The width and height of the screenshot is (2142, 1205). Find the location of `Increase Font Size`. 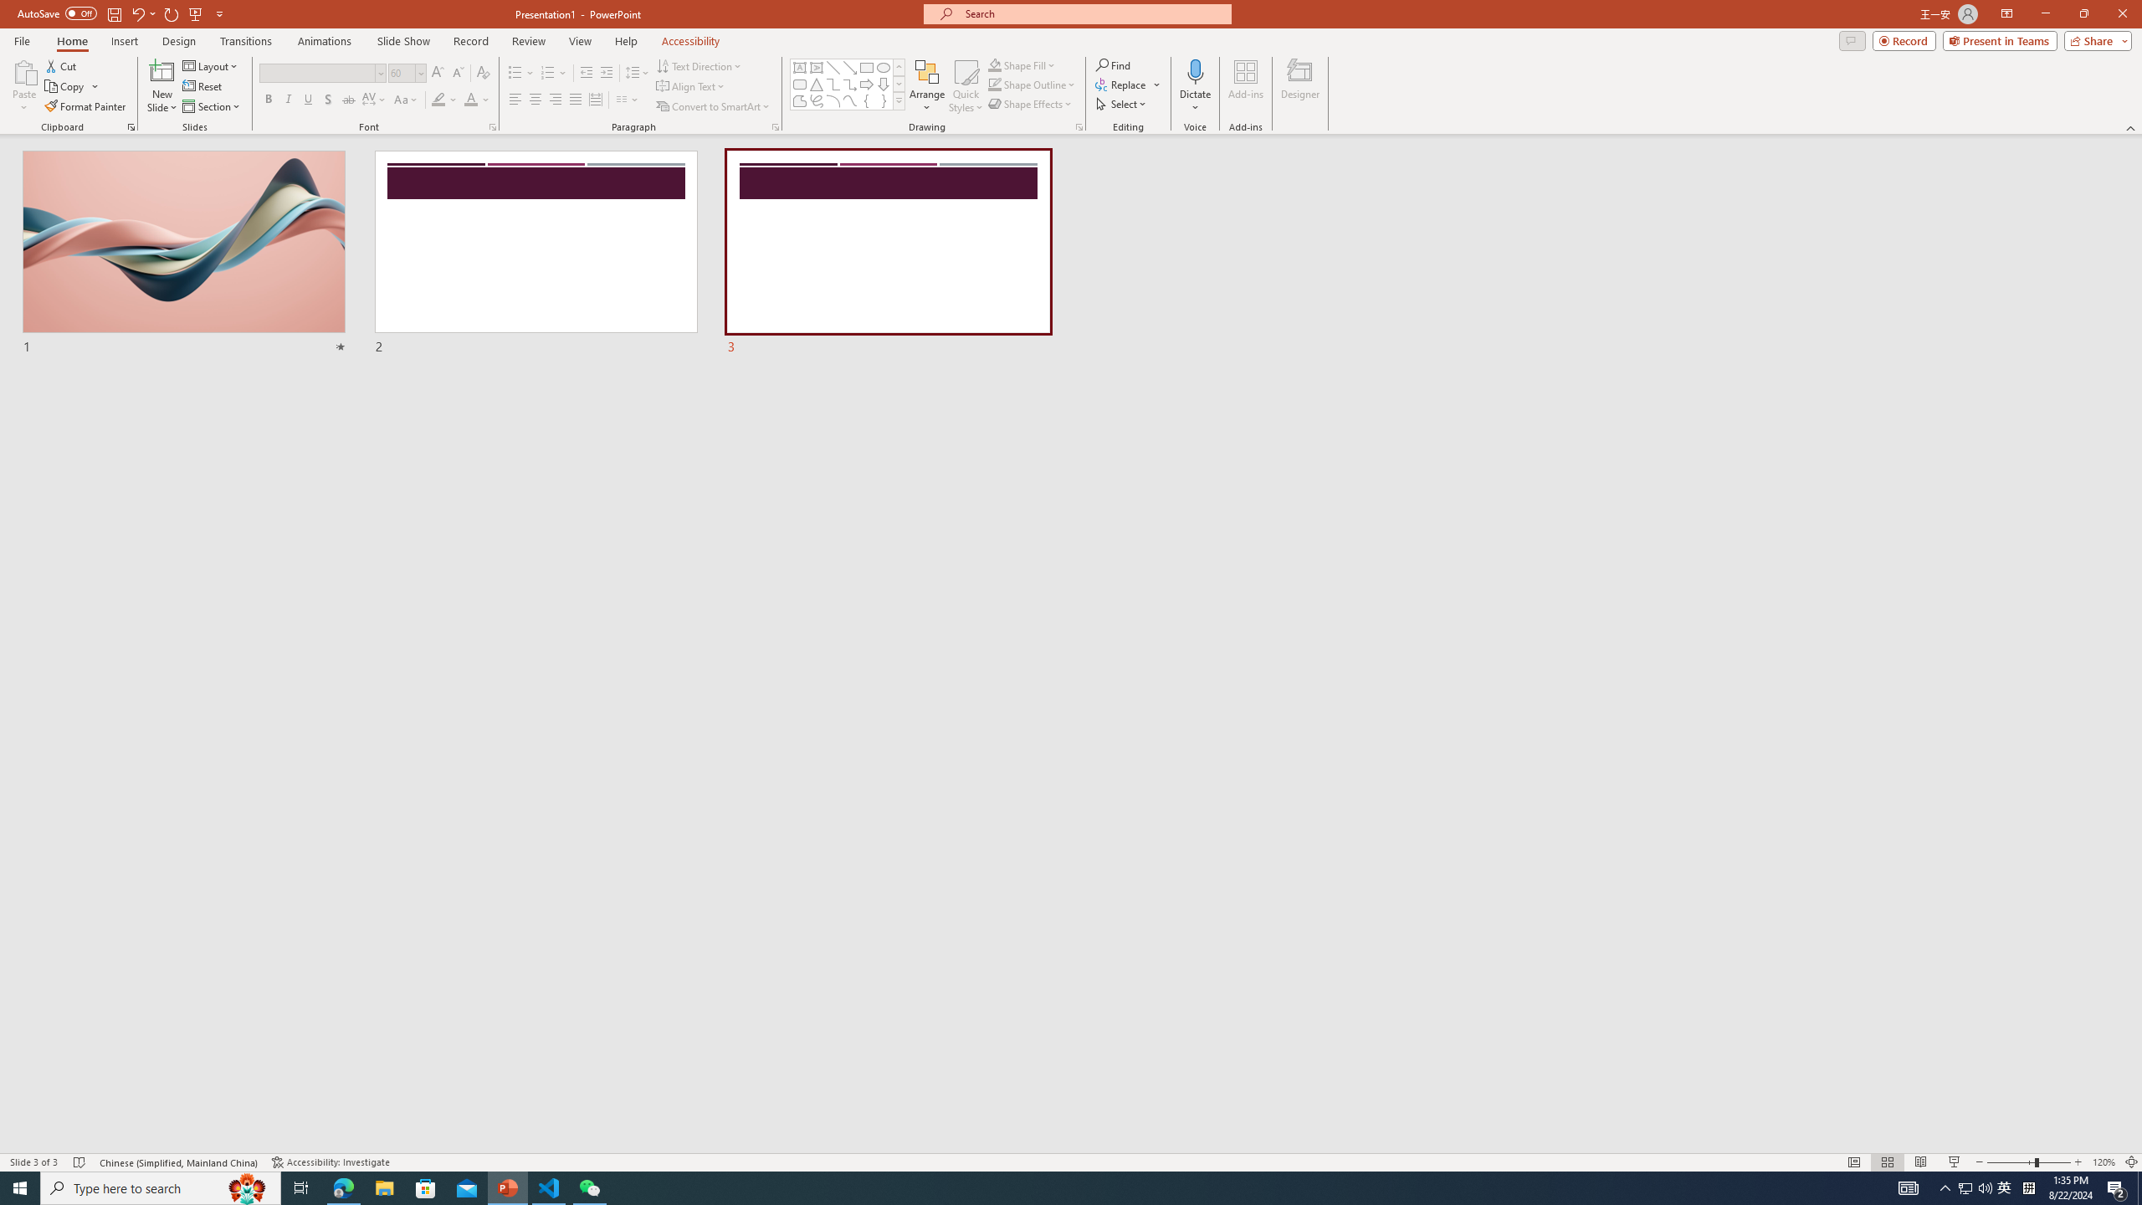

Increase Font Size is located at coordinates (438, 74).